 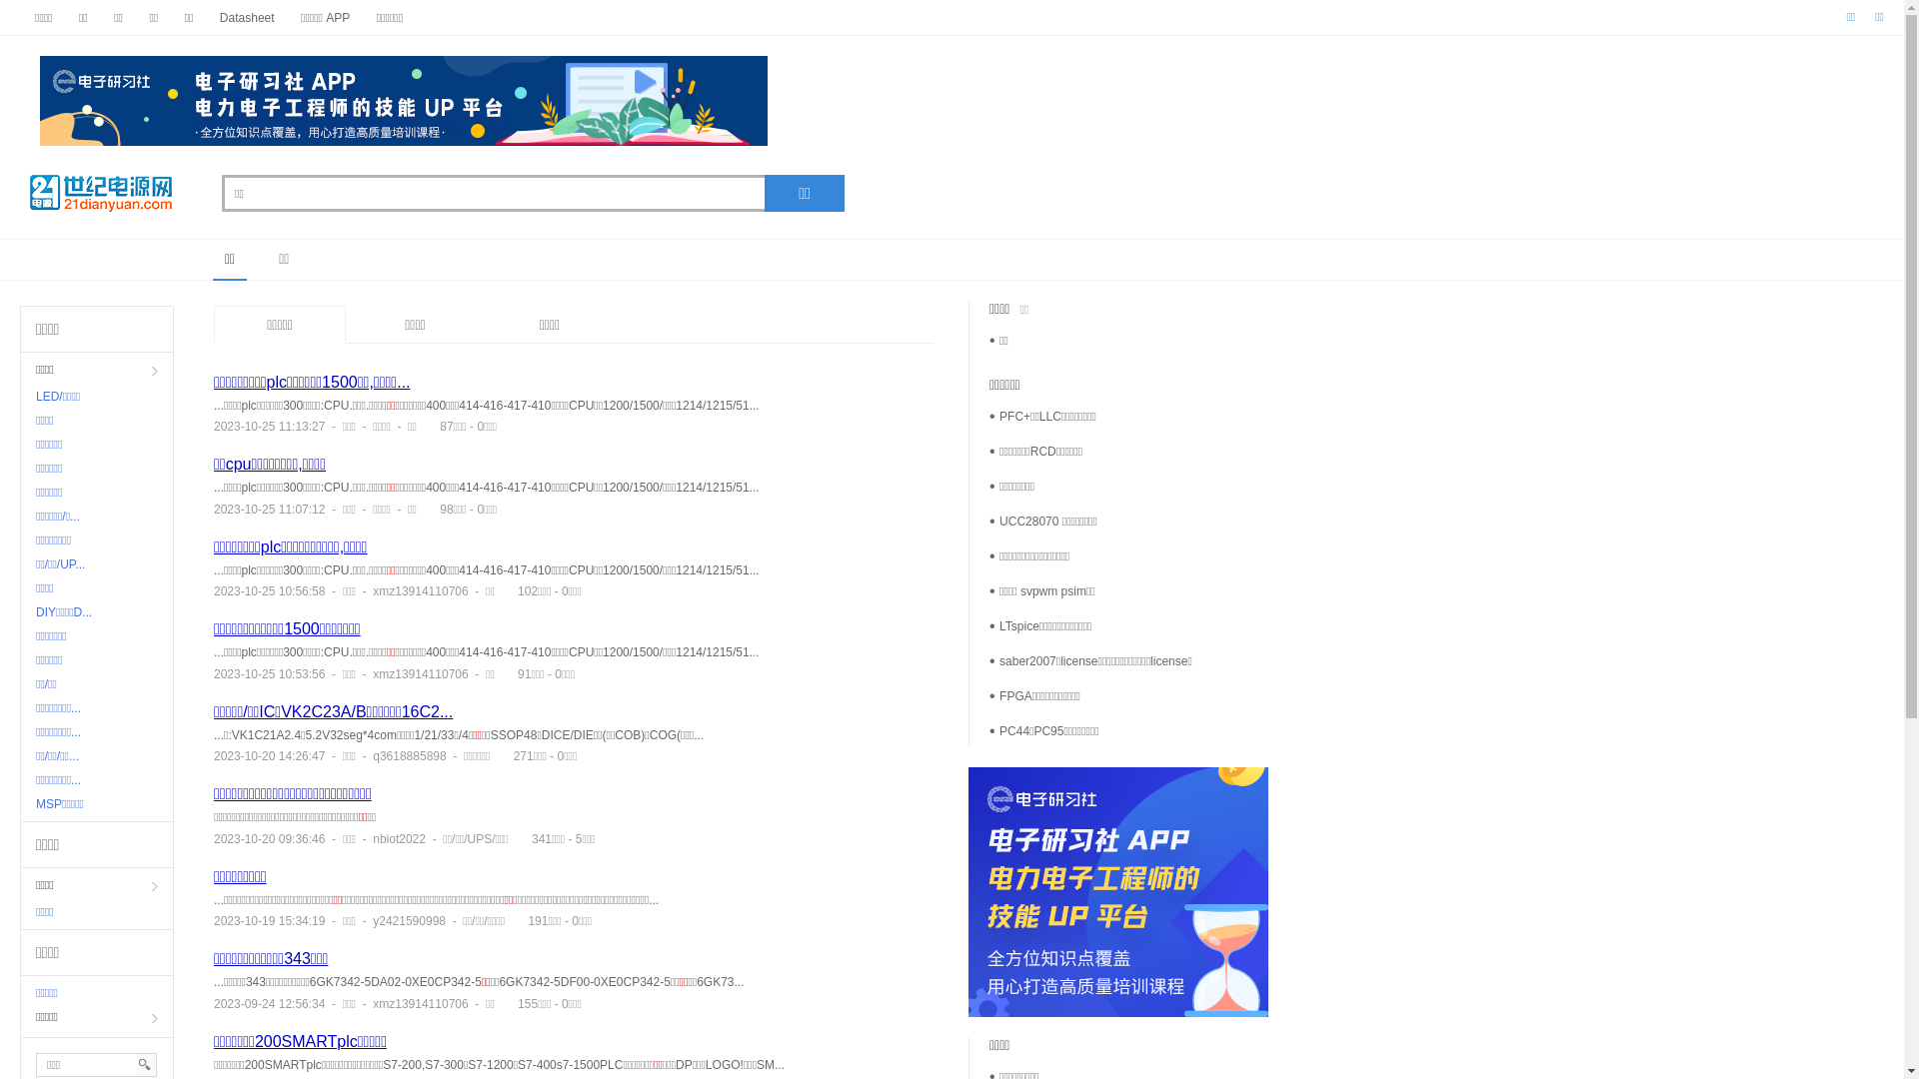 I want to click on q3618885898, so click(x=410, y=756).